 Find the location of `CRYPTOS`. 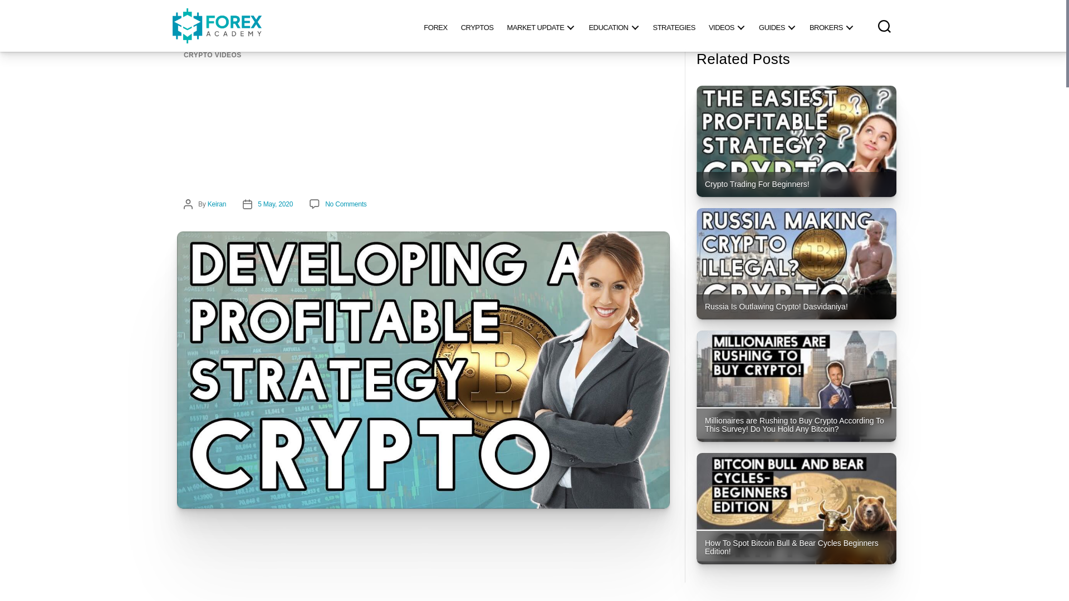

CRYPTOS is located at coordinates (477, 26).